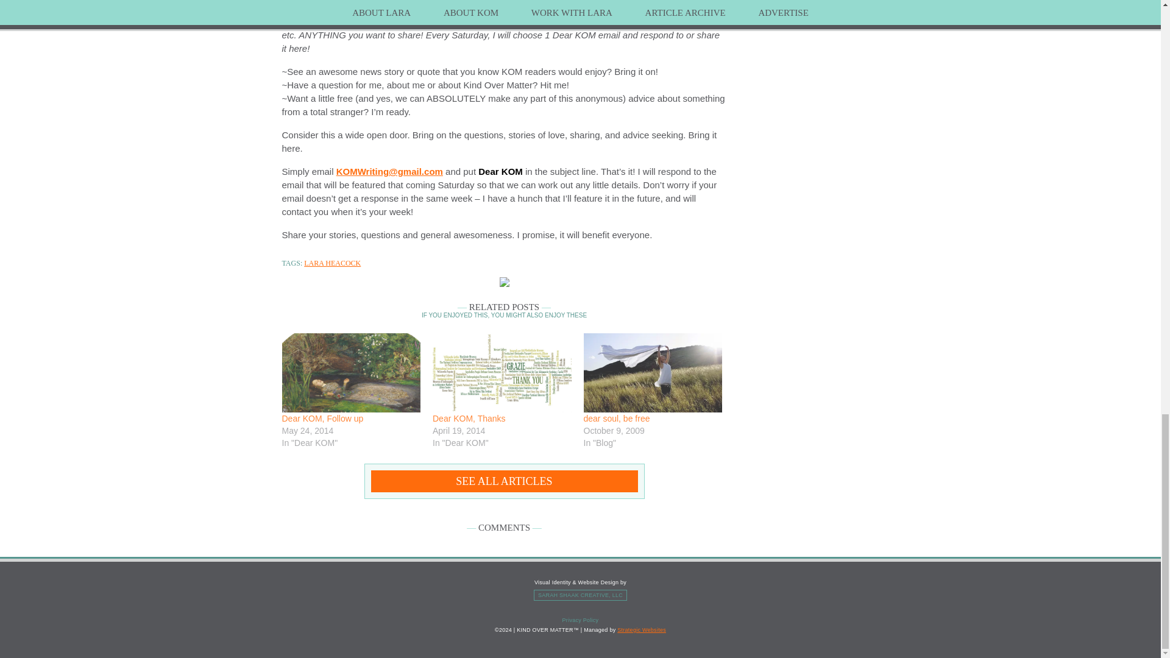  What do you see at coordinates (653, 373) in the screenshot?
I see `dear soul, be free` at bounding box center [653, 373].